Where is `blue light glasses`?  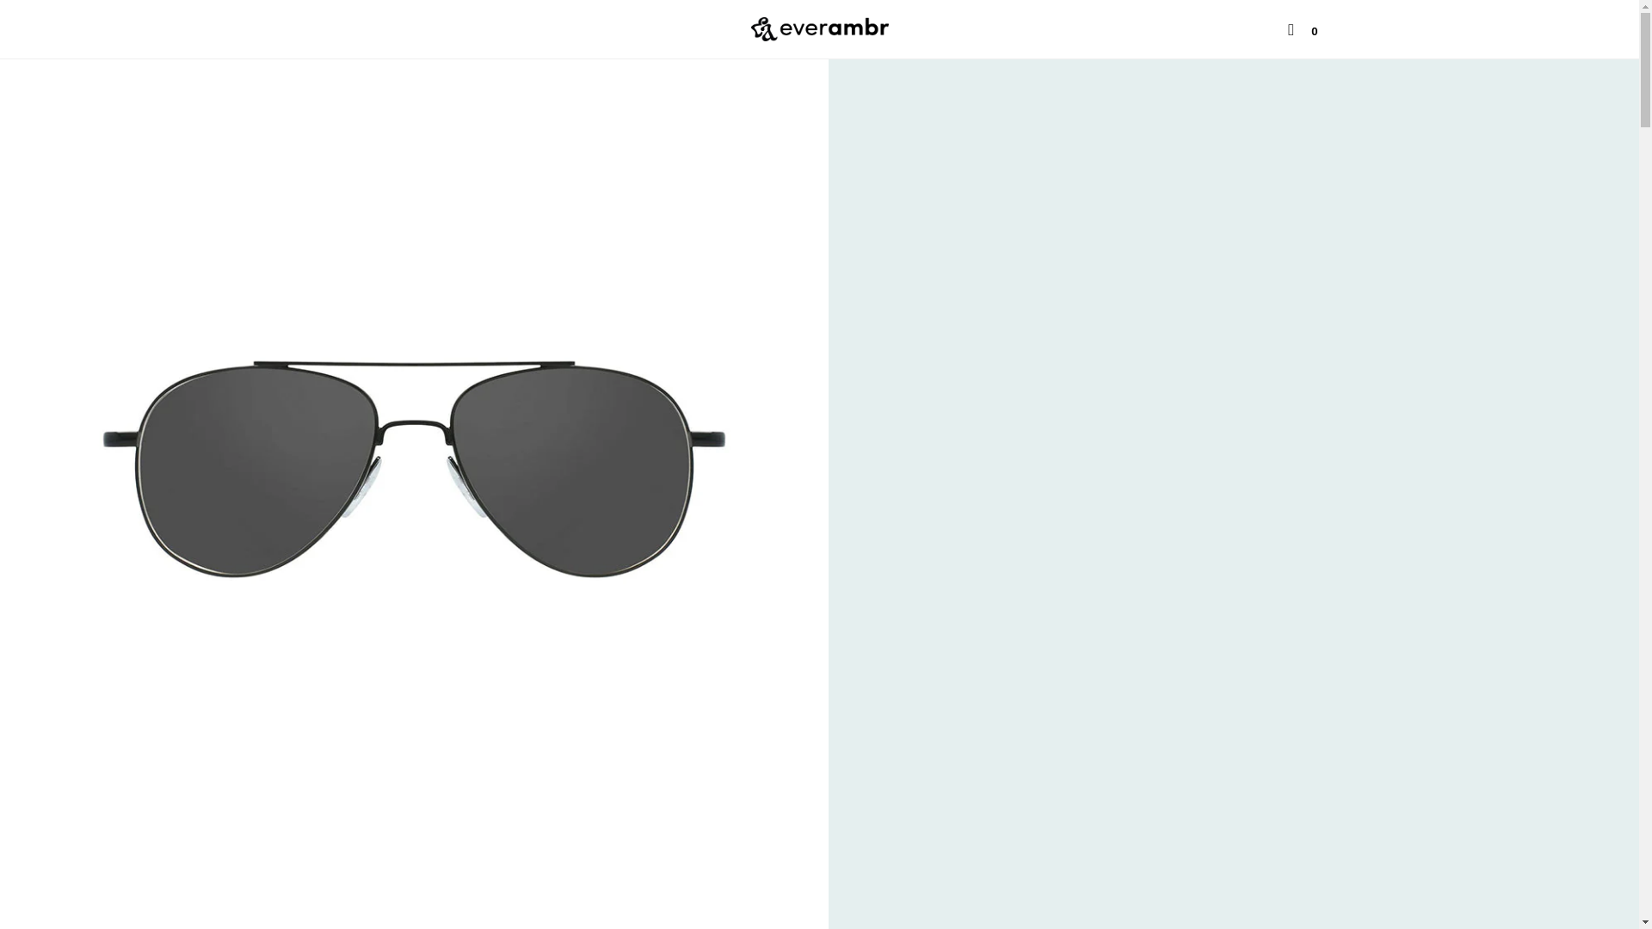
blue light glasses is located at coordinates (585, 28).